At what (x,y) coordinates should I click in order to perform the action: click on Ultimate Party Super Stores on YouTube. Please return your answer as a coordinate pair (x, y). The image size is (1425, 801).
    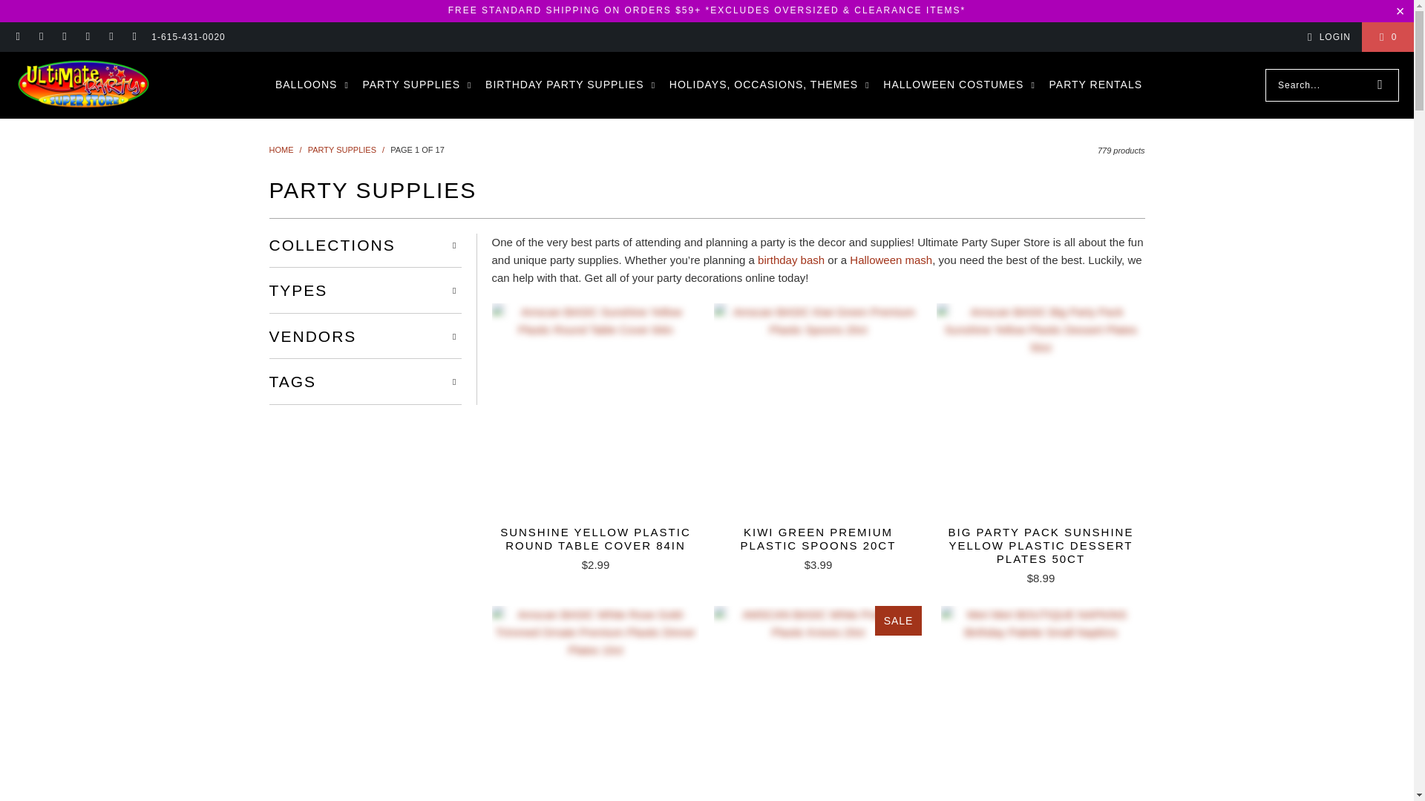
    Looking at the image, I should click on (134, 37).